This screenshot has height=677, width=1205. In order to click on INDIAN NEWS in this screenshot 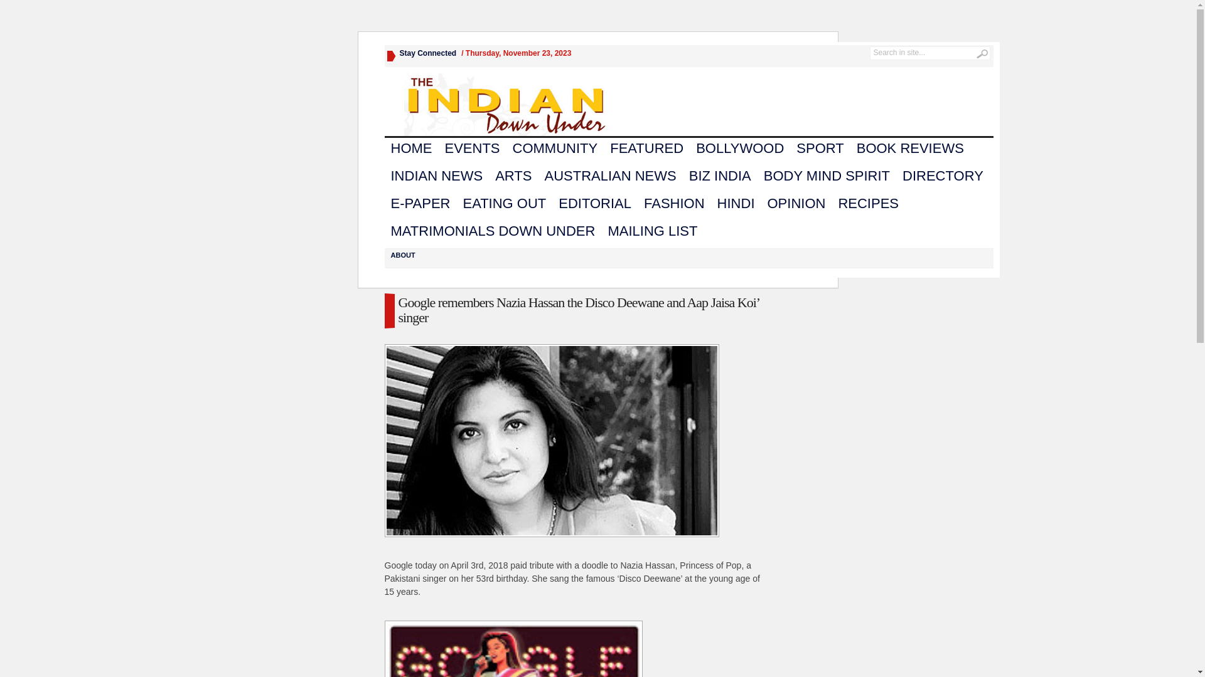, I will do `click(437, 176)`.